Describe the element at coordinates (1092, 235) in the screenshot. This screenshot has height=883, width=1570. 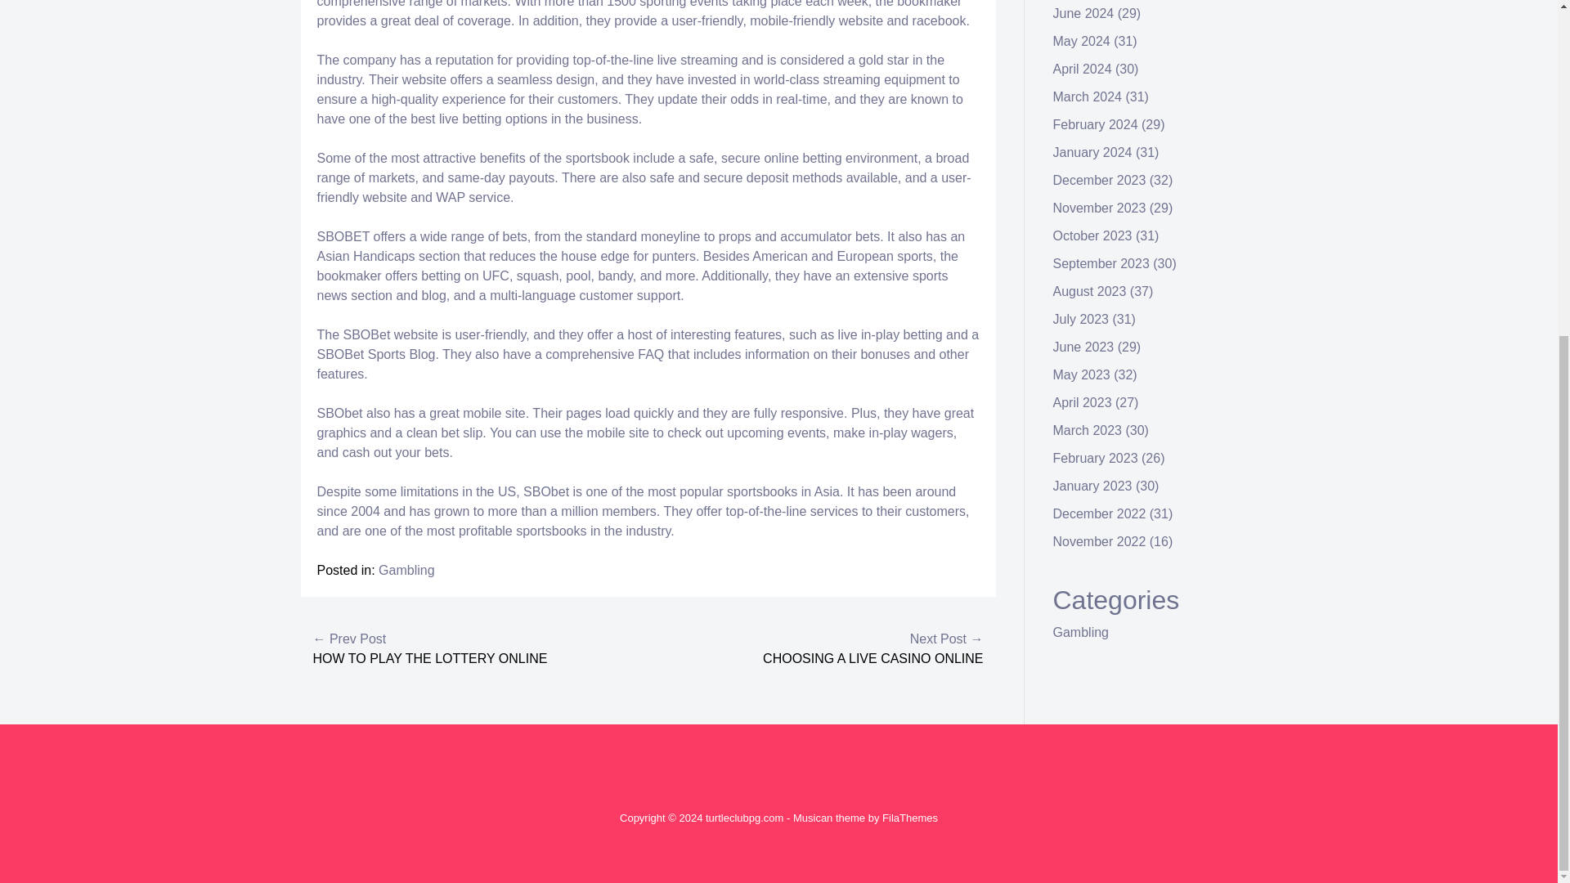
I see `October 2023` at that location.